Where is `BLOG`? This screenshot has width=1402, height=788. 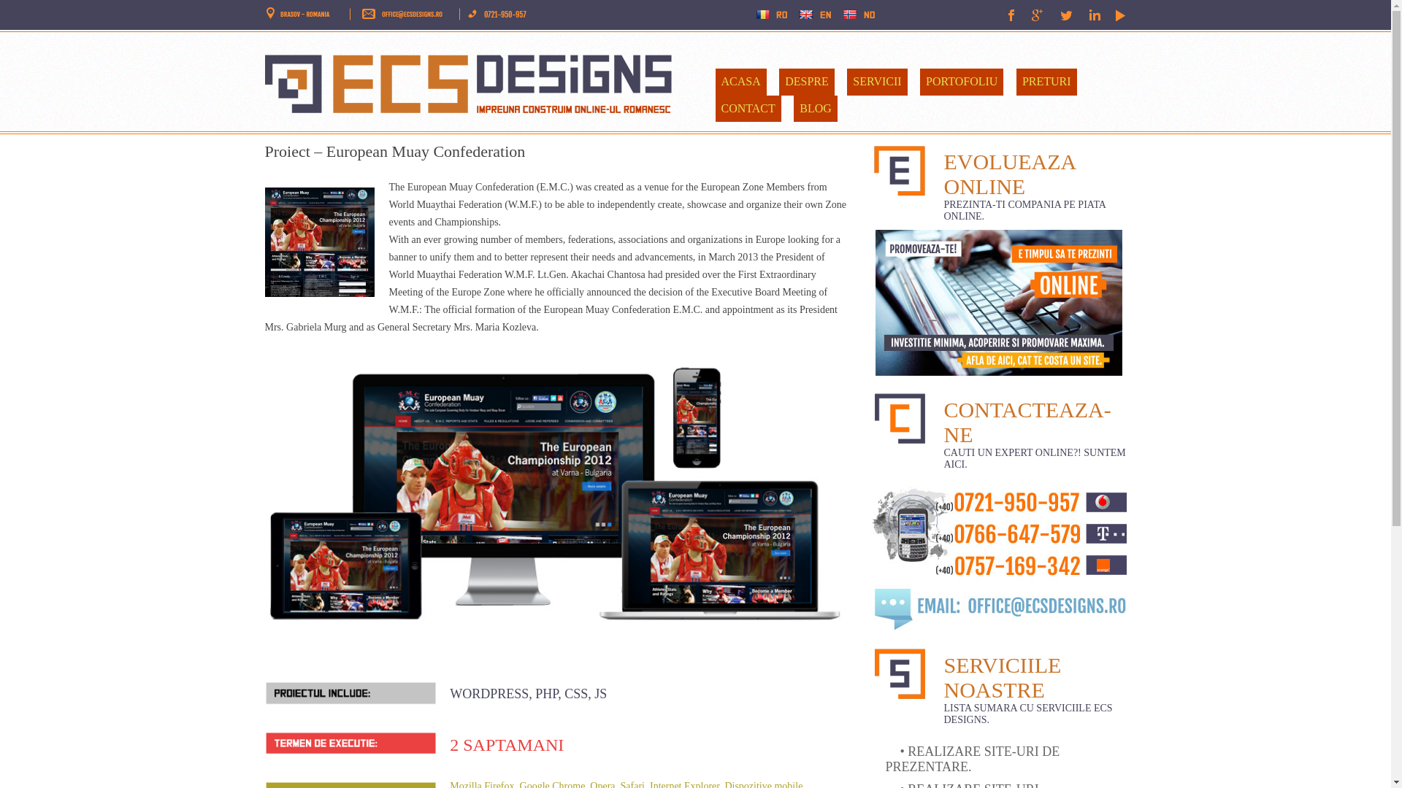 BLOG is located at coordinates (815, 109).